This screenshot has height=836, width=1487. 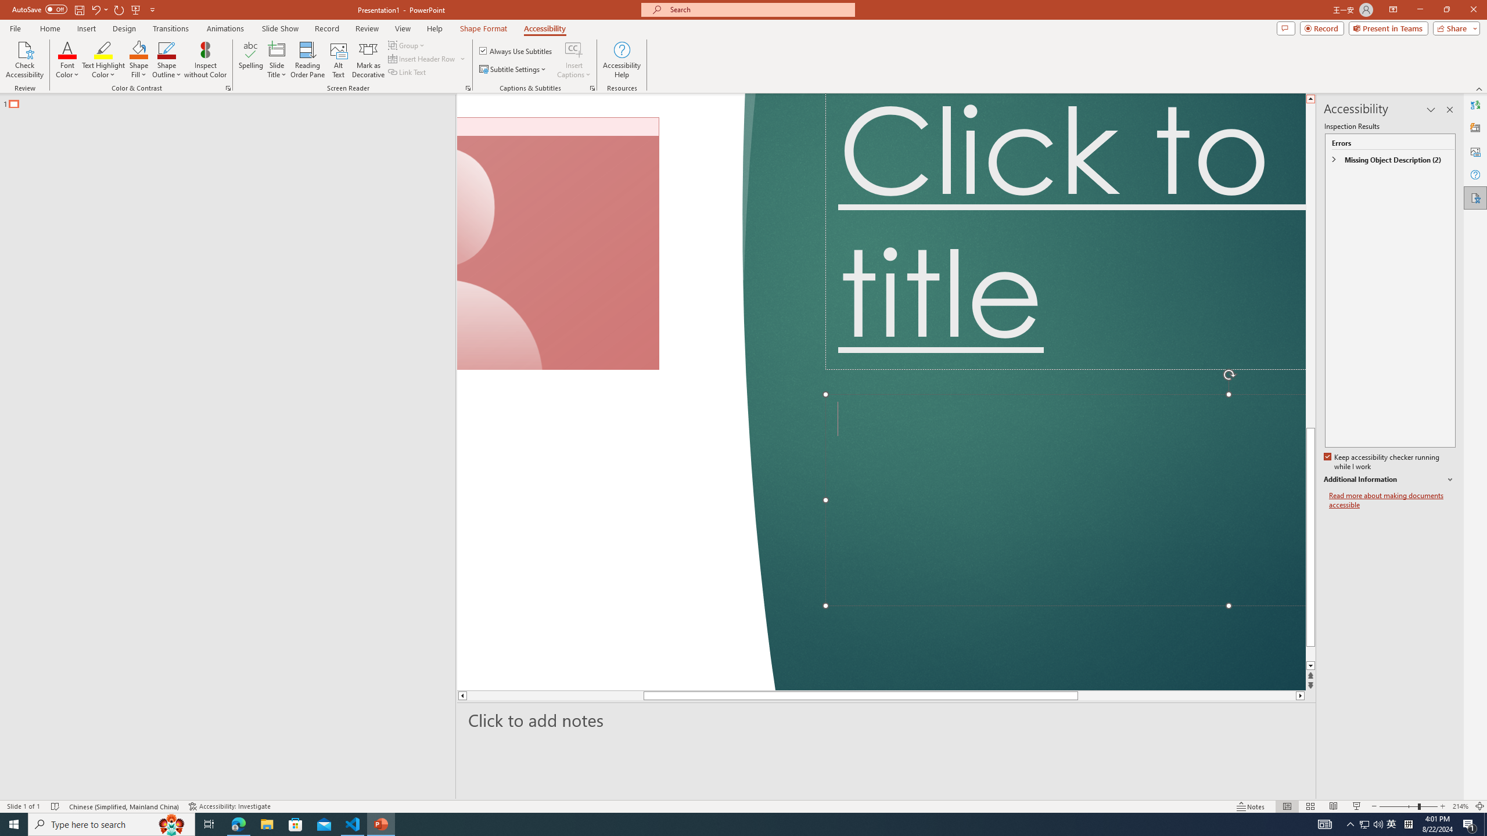 What do you see at coordinates (428, 58) in the screenshot?
I see `Insert Header Row` at bounding box center [428, 58].